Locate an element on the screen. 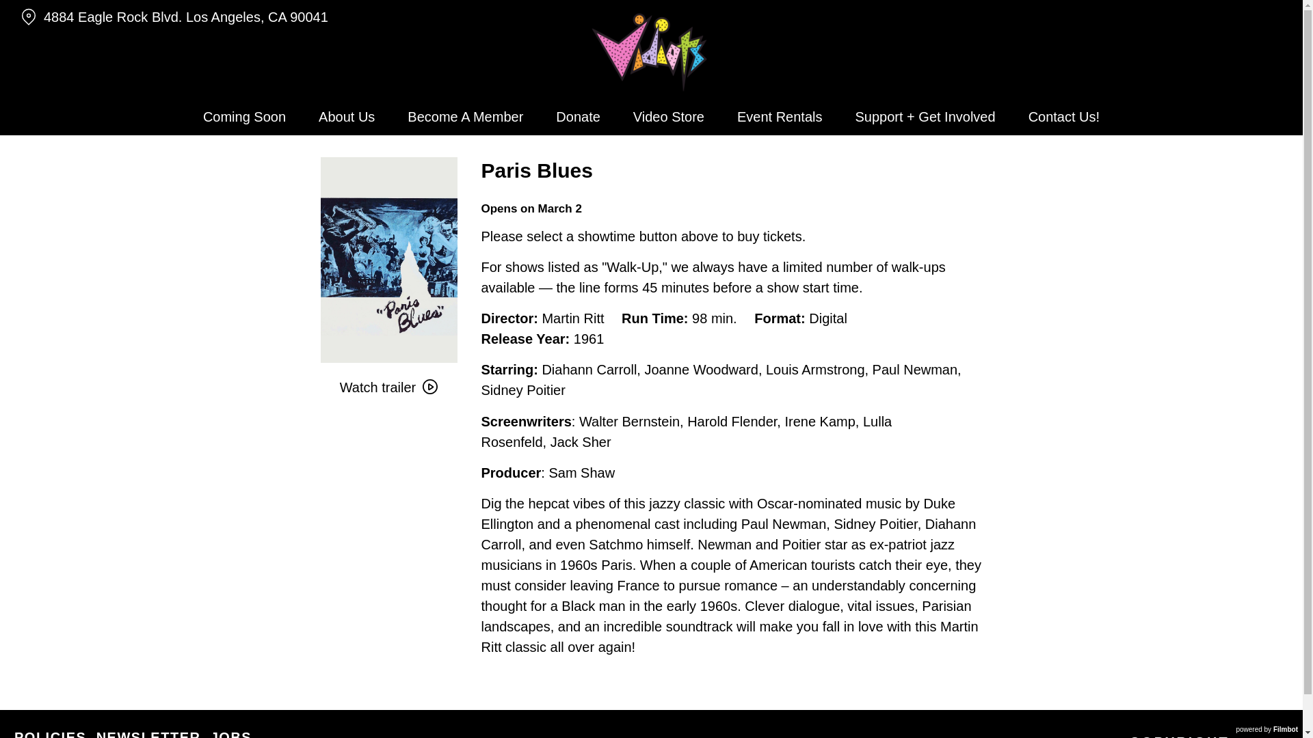  twitter is located at coordinates (1254, 12).